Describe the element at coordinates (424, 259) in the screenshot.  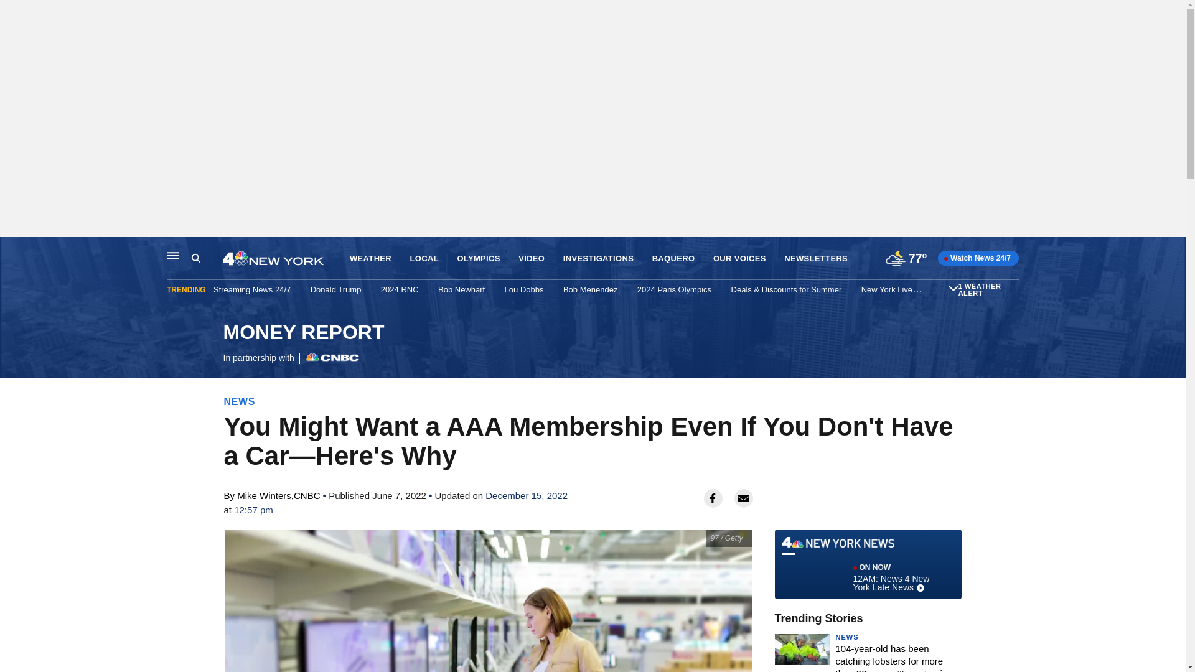
I see `LOCAL` at that location.